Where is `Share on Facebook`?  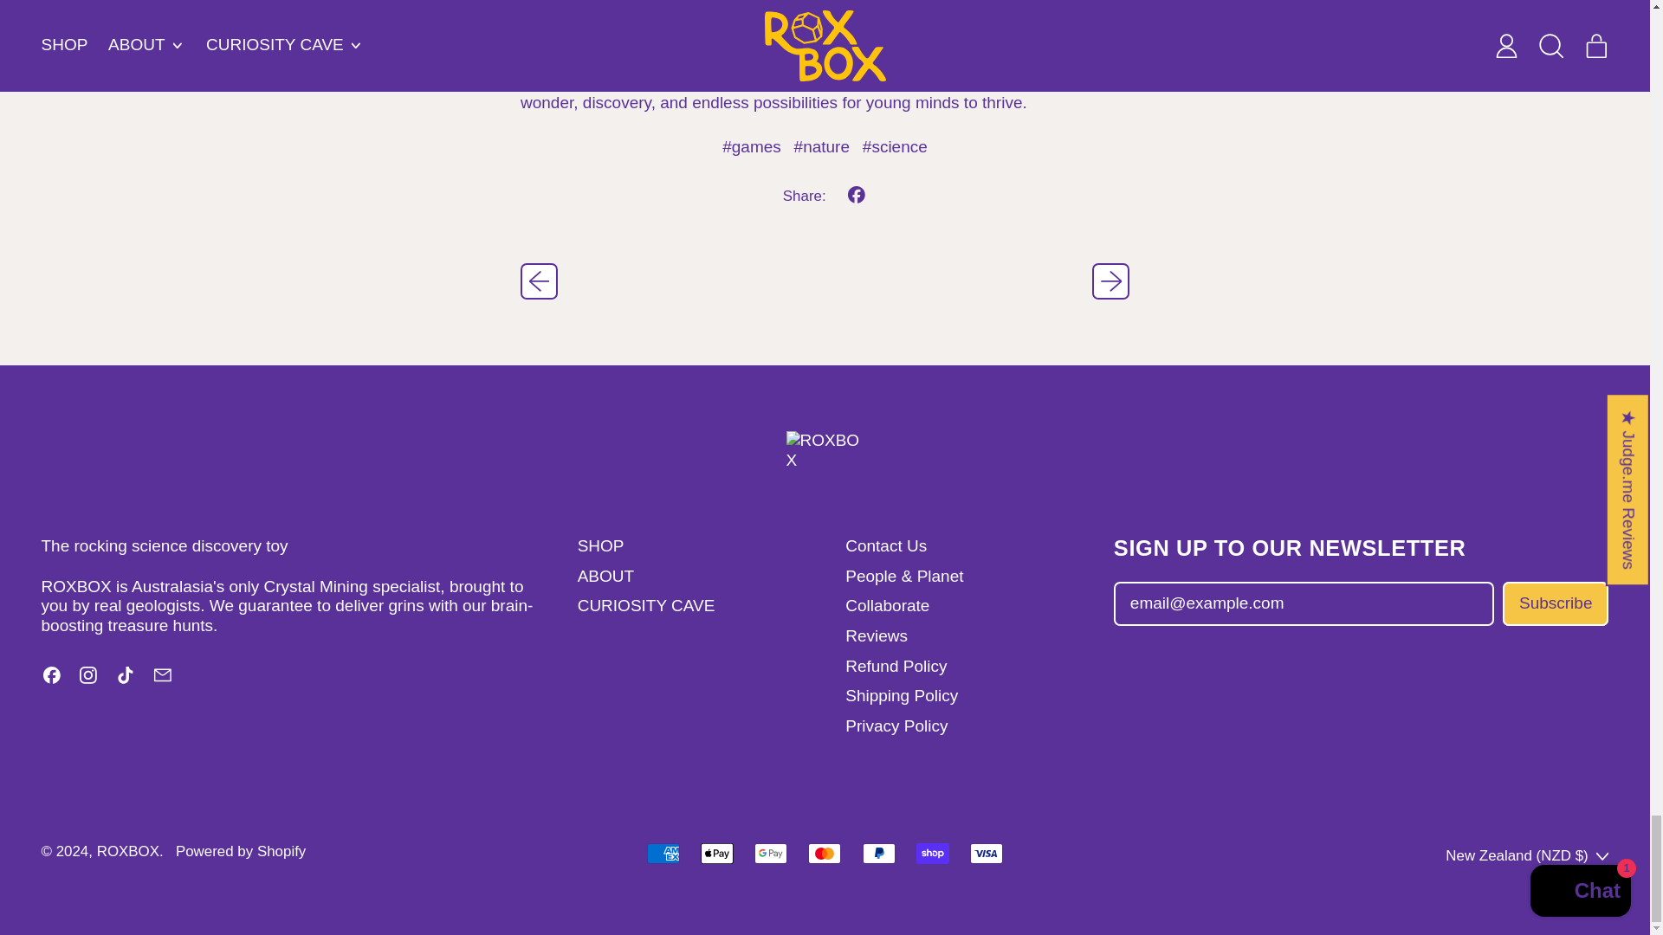 Share on Facebook is located at coordinates (857, 196).